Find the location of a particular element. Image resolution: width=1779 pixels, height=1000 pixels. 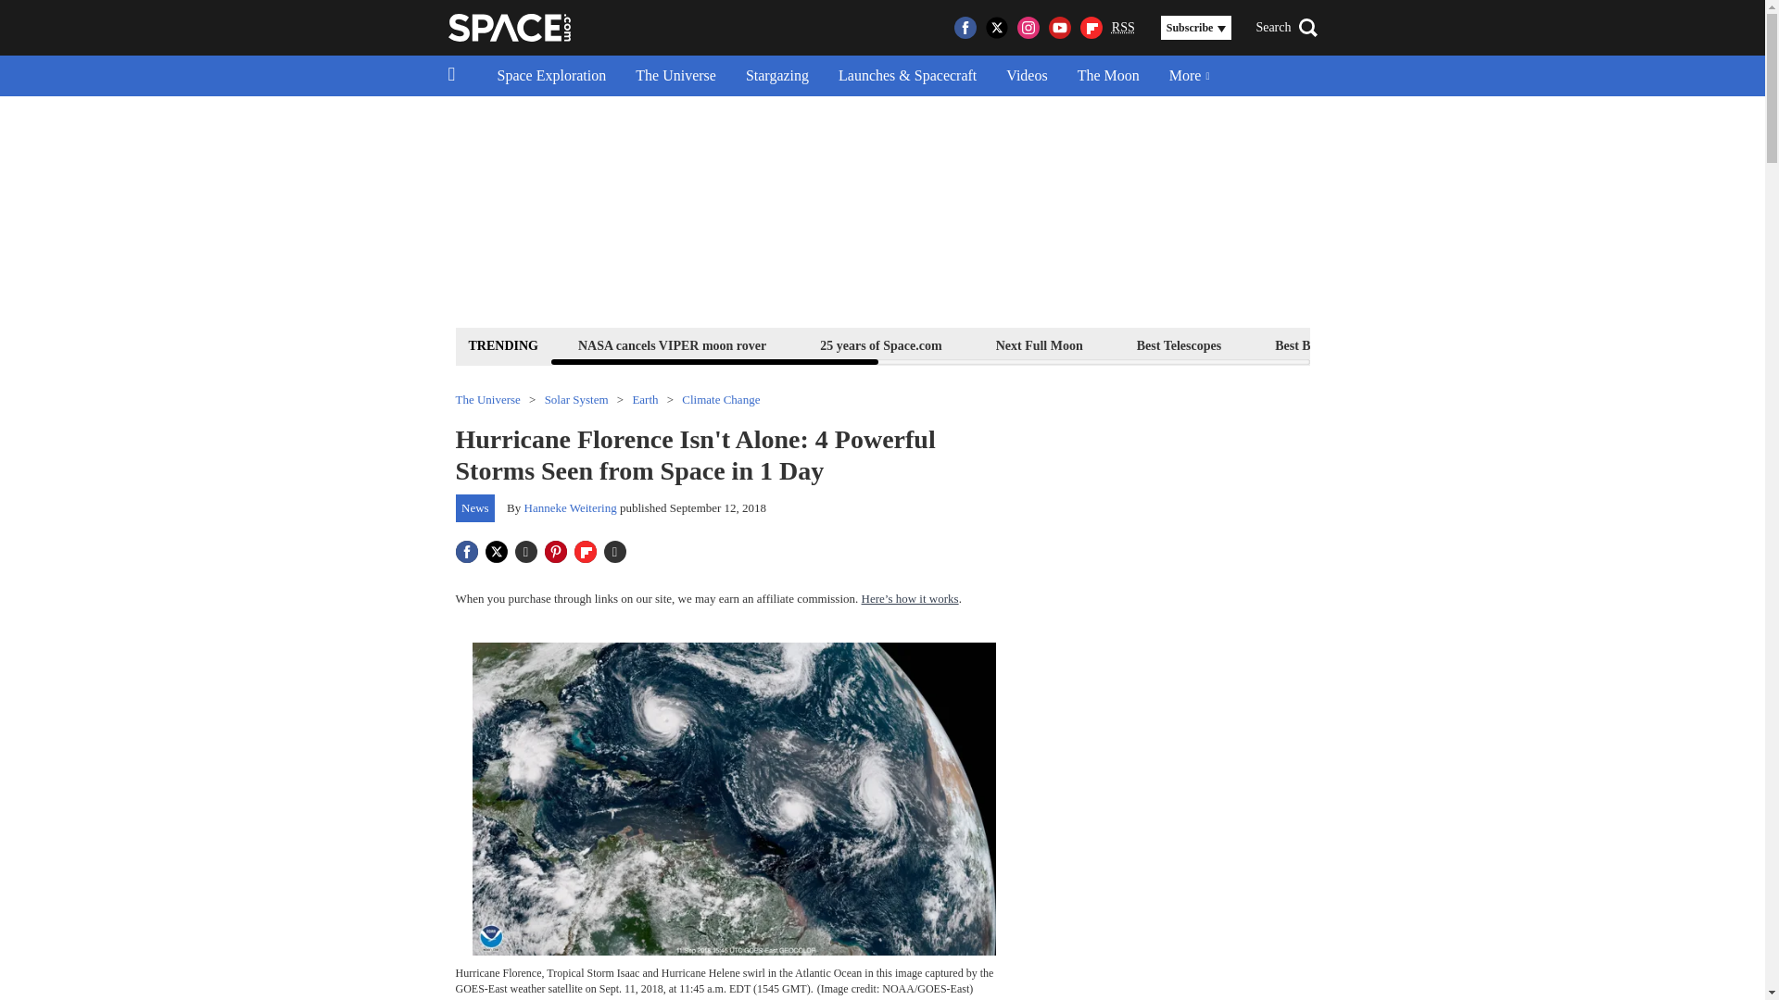

Best Telescopes is located at coordinates (1179, 344).